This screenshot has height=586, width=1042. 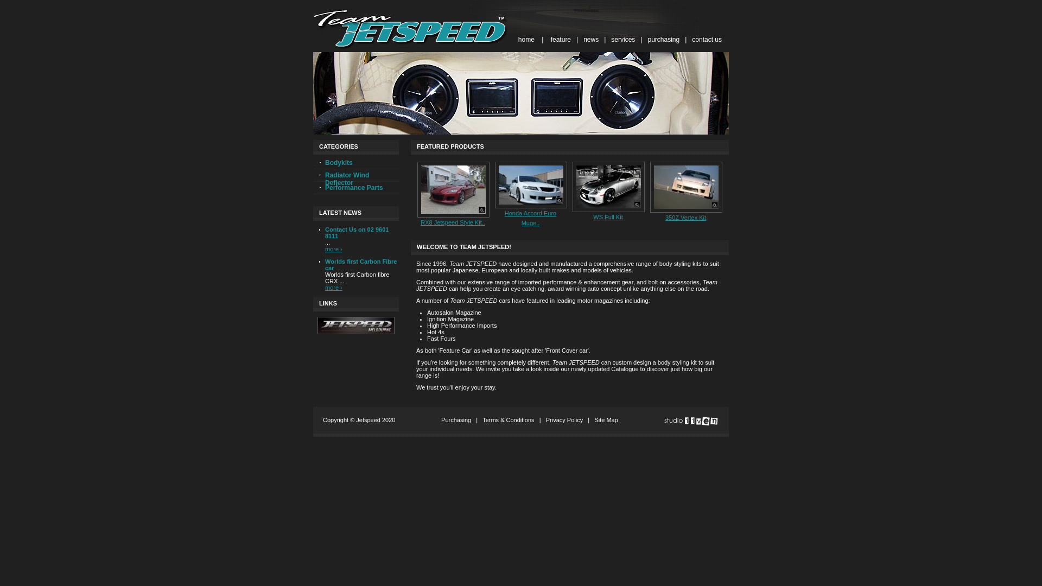 I want to click on WS Full Kit, so click(x=609, y=187).